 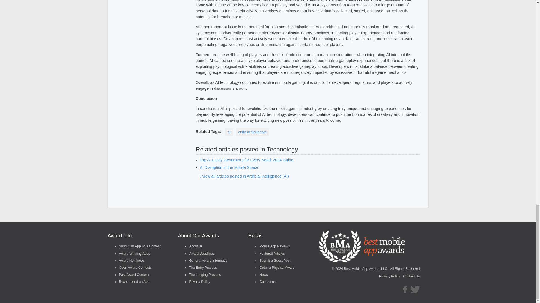 What do you see at coordinates (253, 132) in the screenshot?
I see `artificialintelligence` at bounding box center [253, 132].